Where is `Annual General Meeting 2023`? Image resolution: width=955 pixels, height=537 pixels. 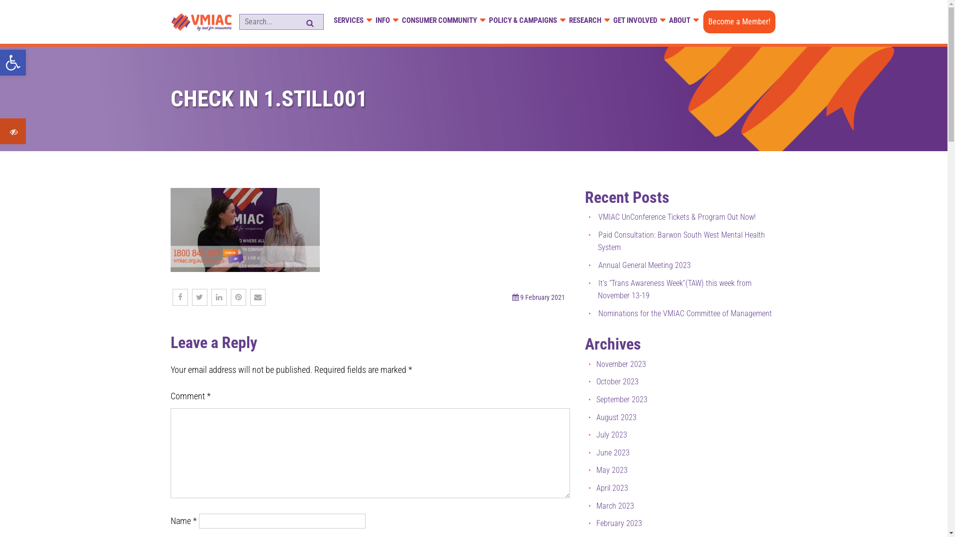
Annual General Meeting 2023 is located at coordinates (645, 266).